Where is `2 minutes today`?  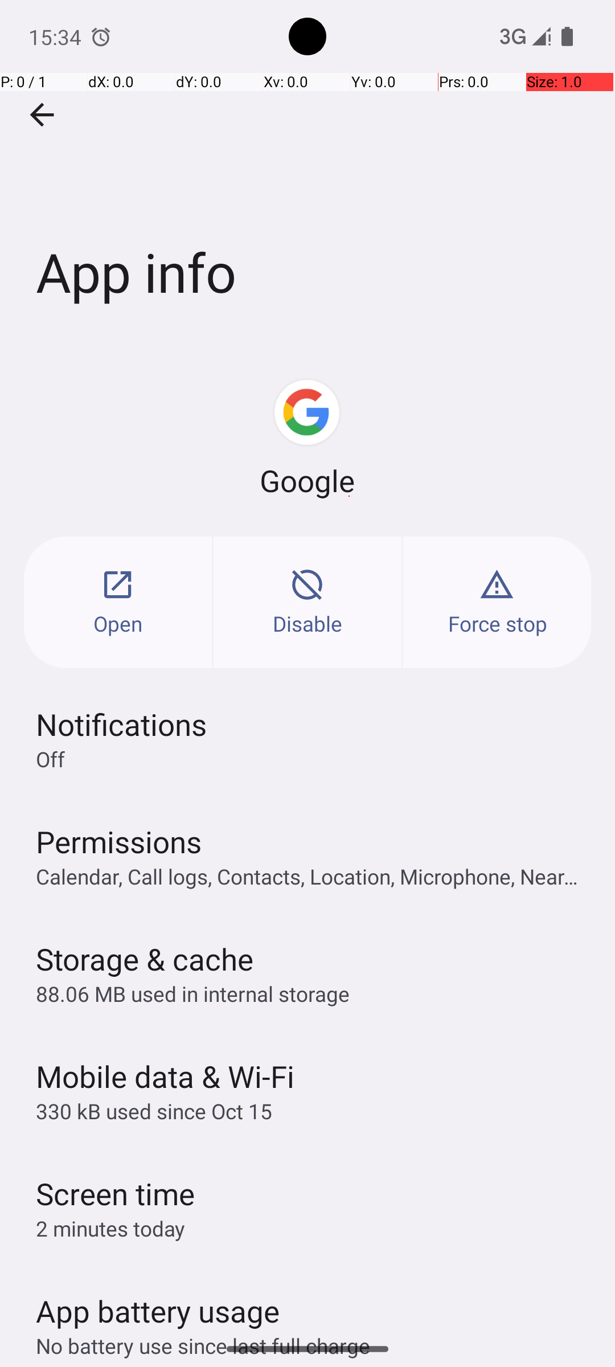 2 minutes today is located at coordinates (110, 1228).